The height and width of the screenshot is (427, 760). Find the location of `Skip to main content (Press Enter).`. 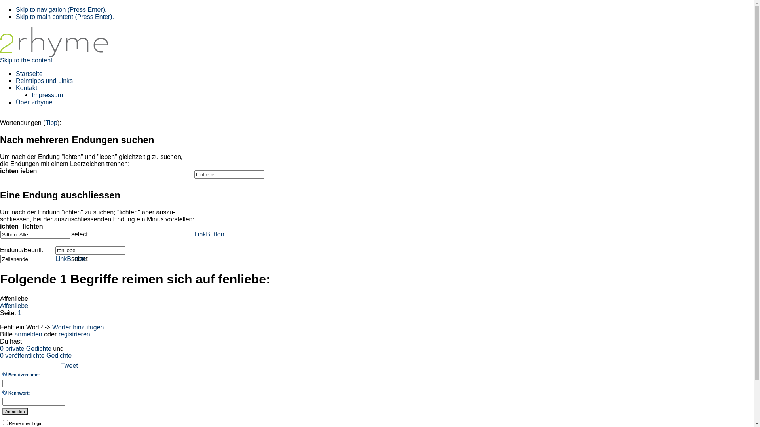

Skip to main content (Press Enter). is located at coordinates (65, 17).